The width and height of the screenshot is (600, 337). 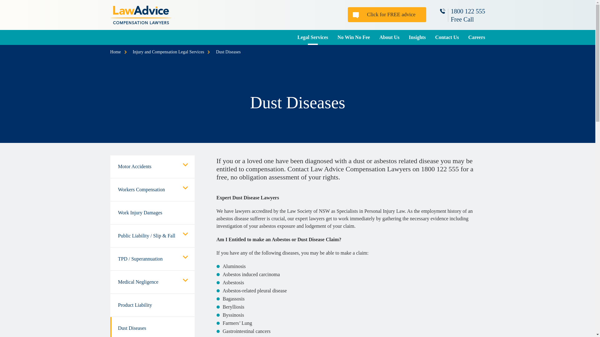 I want to click on Click for FREE advice, so click(x=387, y=14).